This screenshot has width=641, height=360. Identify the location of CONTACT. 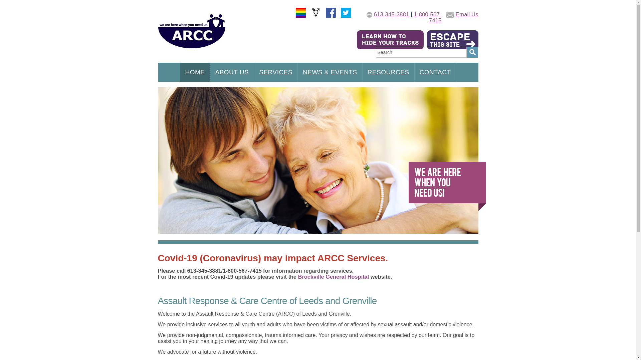
(435, 73).